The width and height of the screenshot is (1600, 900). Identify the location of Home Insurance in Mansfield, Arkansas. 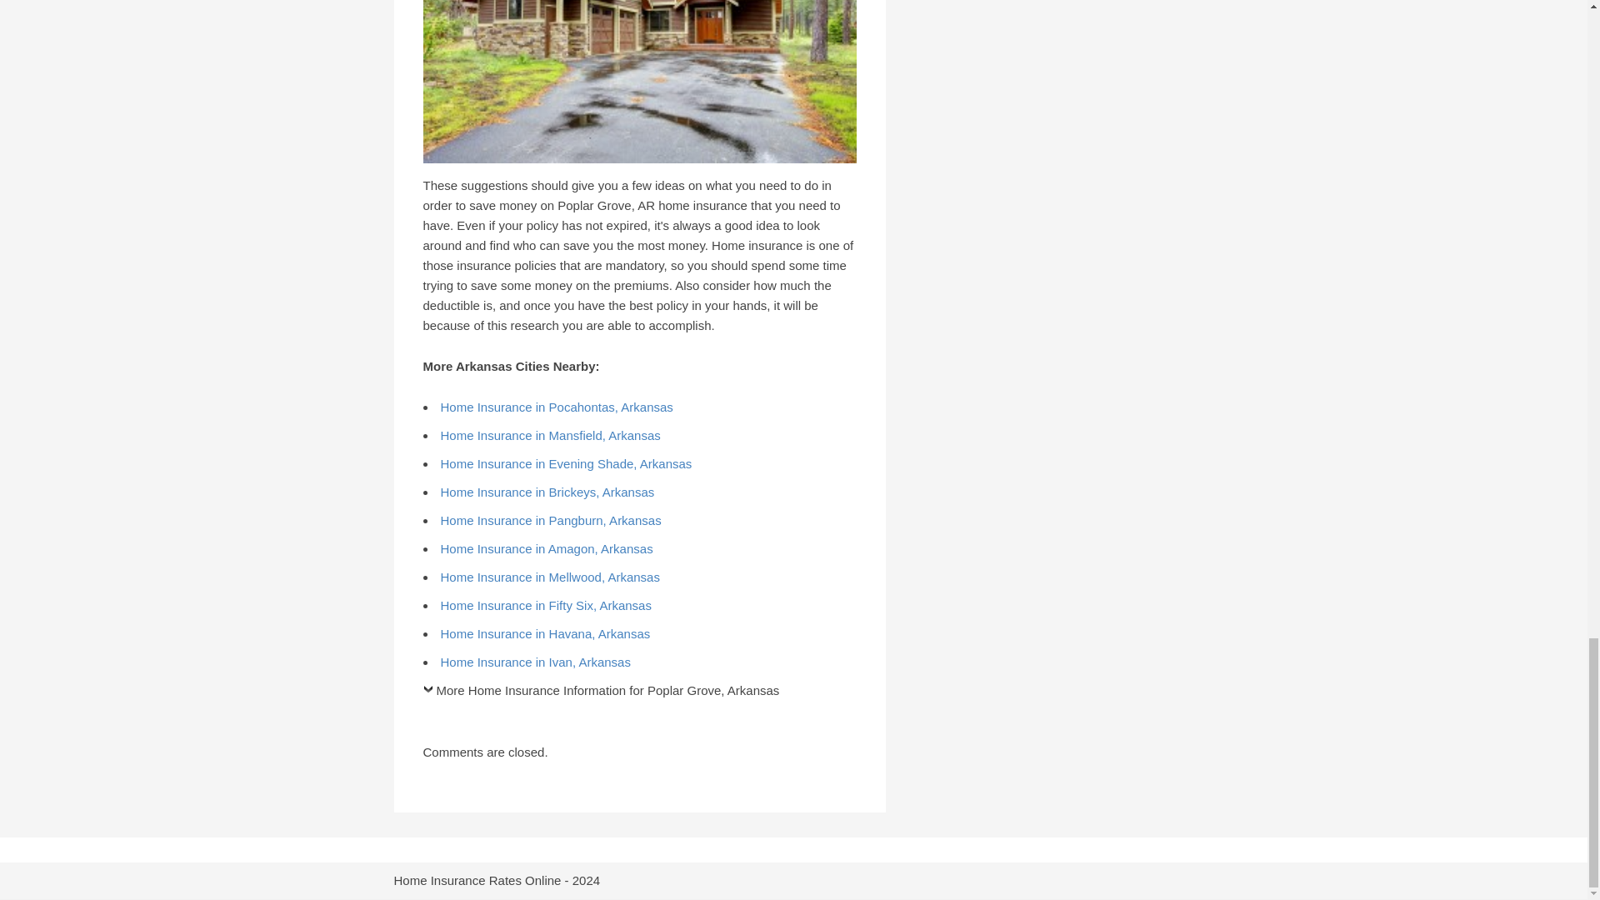
(550, 435).